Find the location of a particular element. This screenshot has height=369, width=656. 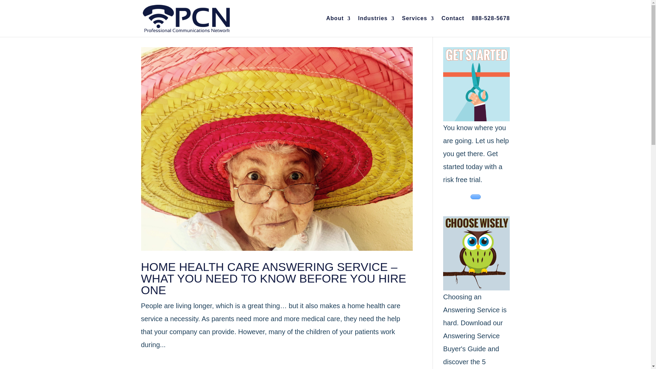

About is located at coordinates (338, 27).